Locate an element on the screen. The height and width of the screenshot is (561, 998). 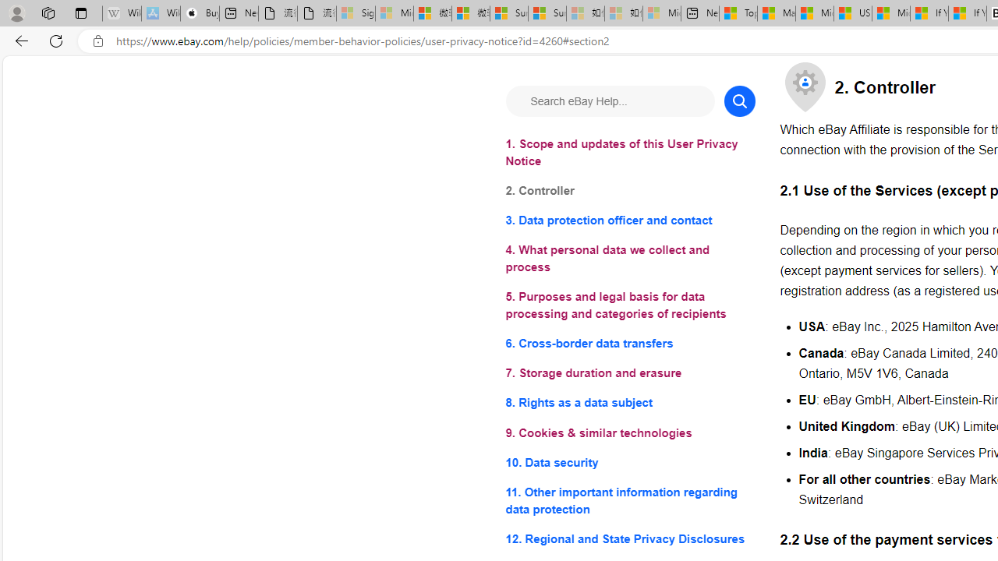
3. Data protection officer and contact is located at coordinates (630, 221).